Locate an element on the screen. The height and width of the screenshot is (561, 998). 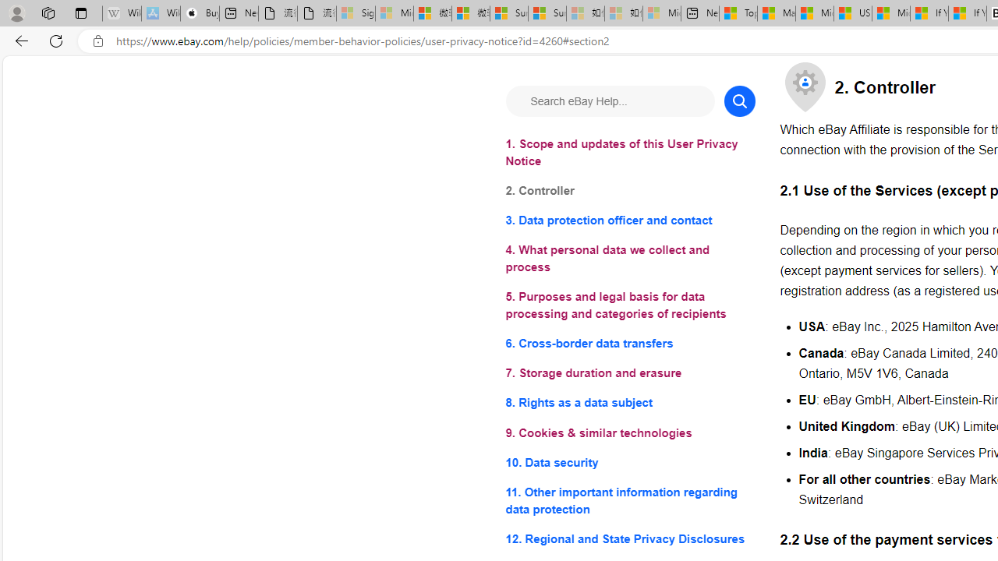
3. Data protection officer and contact is located at coordinates (630, 221).